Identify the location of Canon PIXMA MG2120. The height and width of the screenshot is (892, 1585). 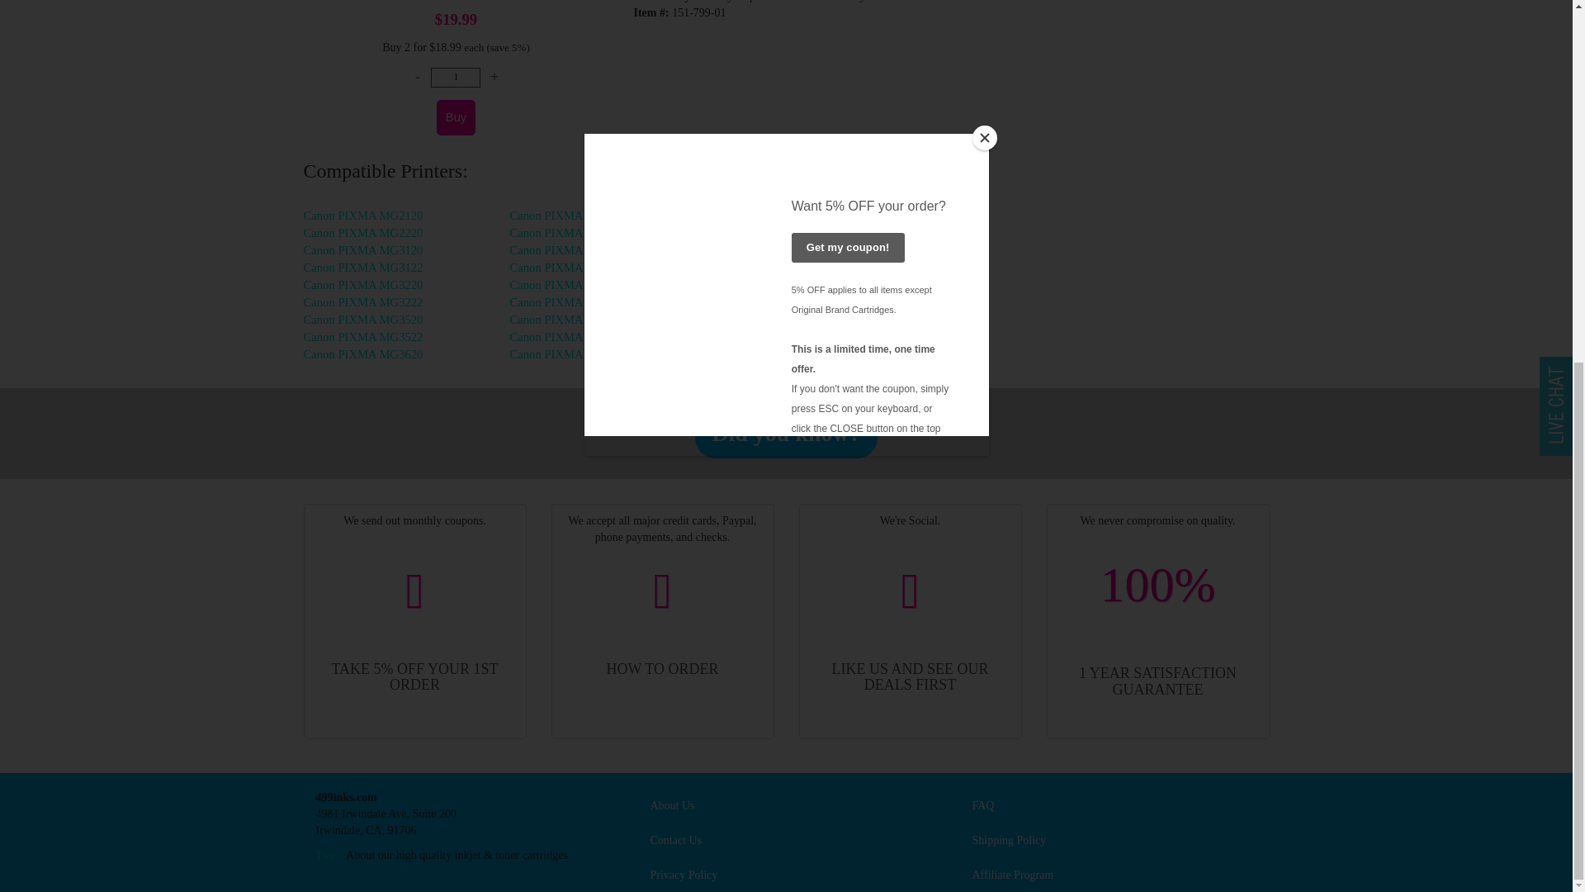
(363, 215).